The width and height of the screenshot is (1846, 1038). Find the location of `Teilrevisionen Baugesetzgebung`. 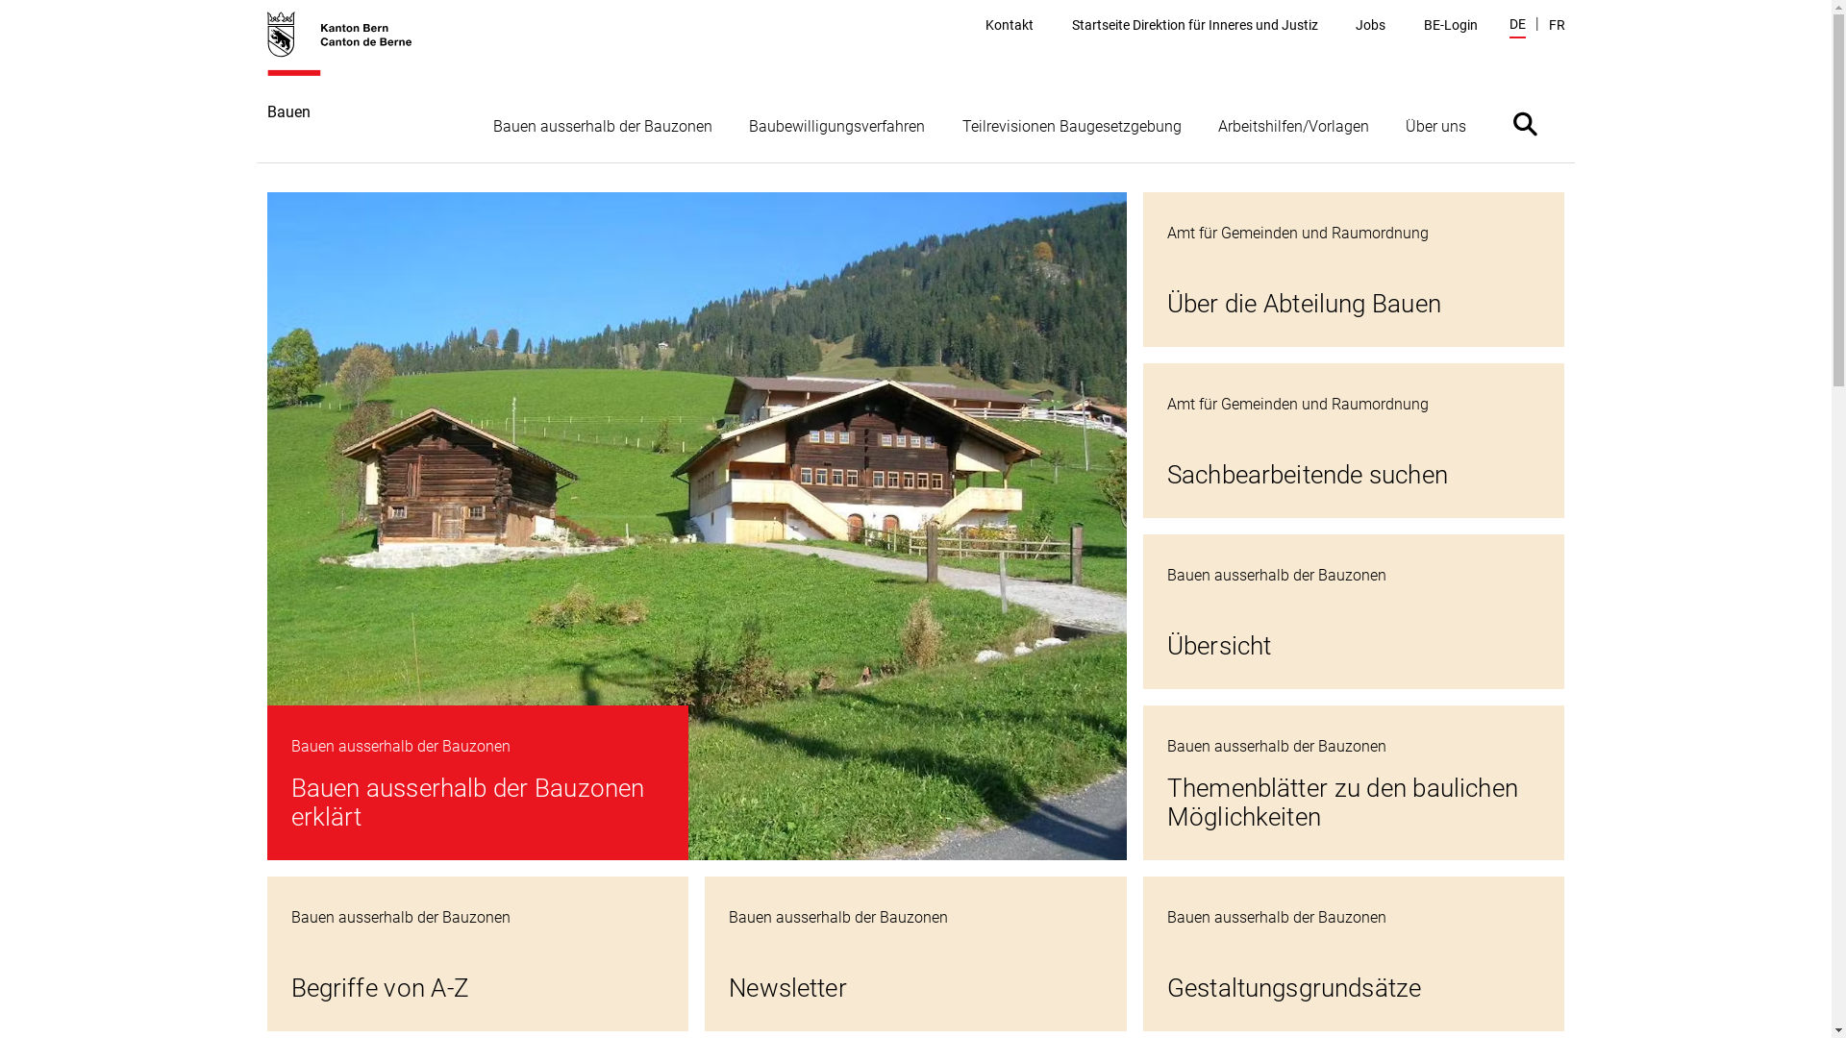

Teilrevisionen Baugesetzgebung is located at coordinates (1071, 125).